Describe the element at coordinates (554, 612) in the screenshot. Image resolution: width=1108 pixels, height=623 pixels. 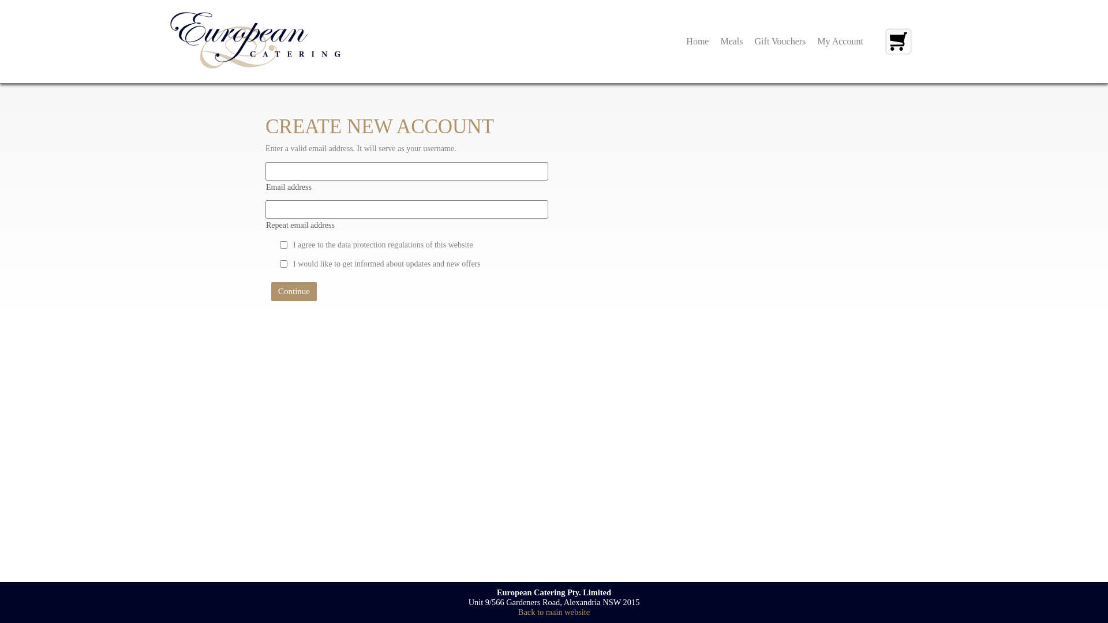
I see `Back to main website` at that location.